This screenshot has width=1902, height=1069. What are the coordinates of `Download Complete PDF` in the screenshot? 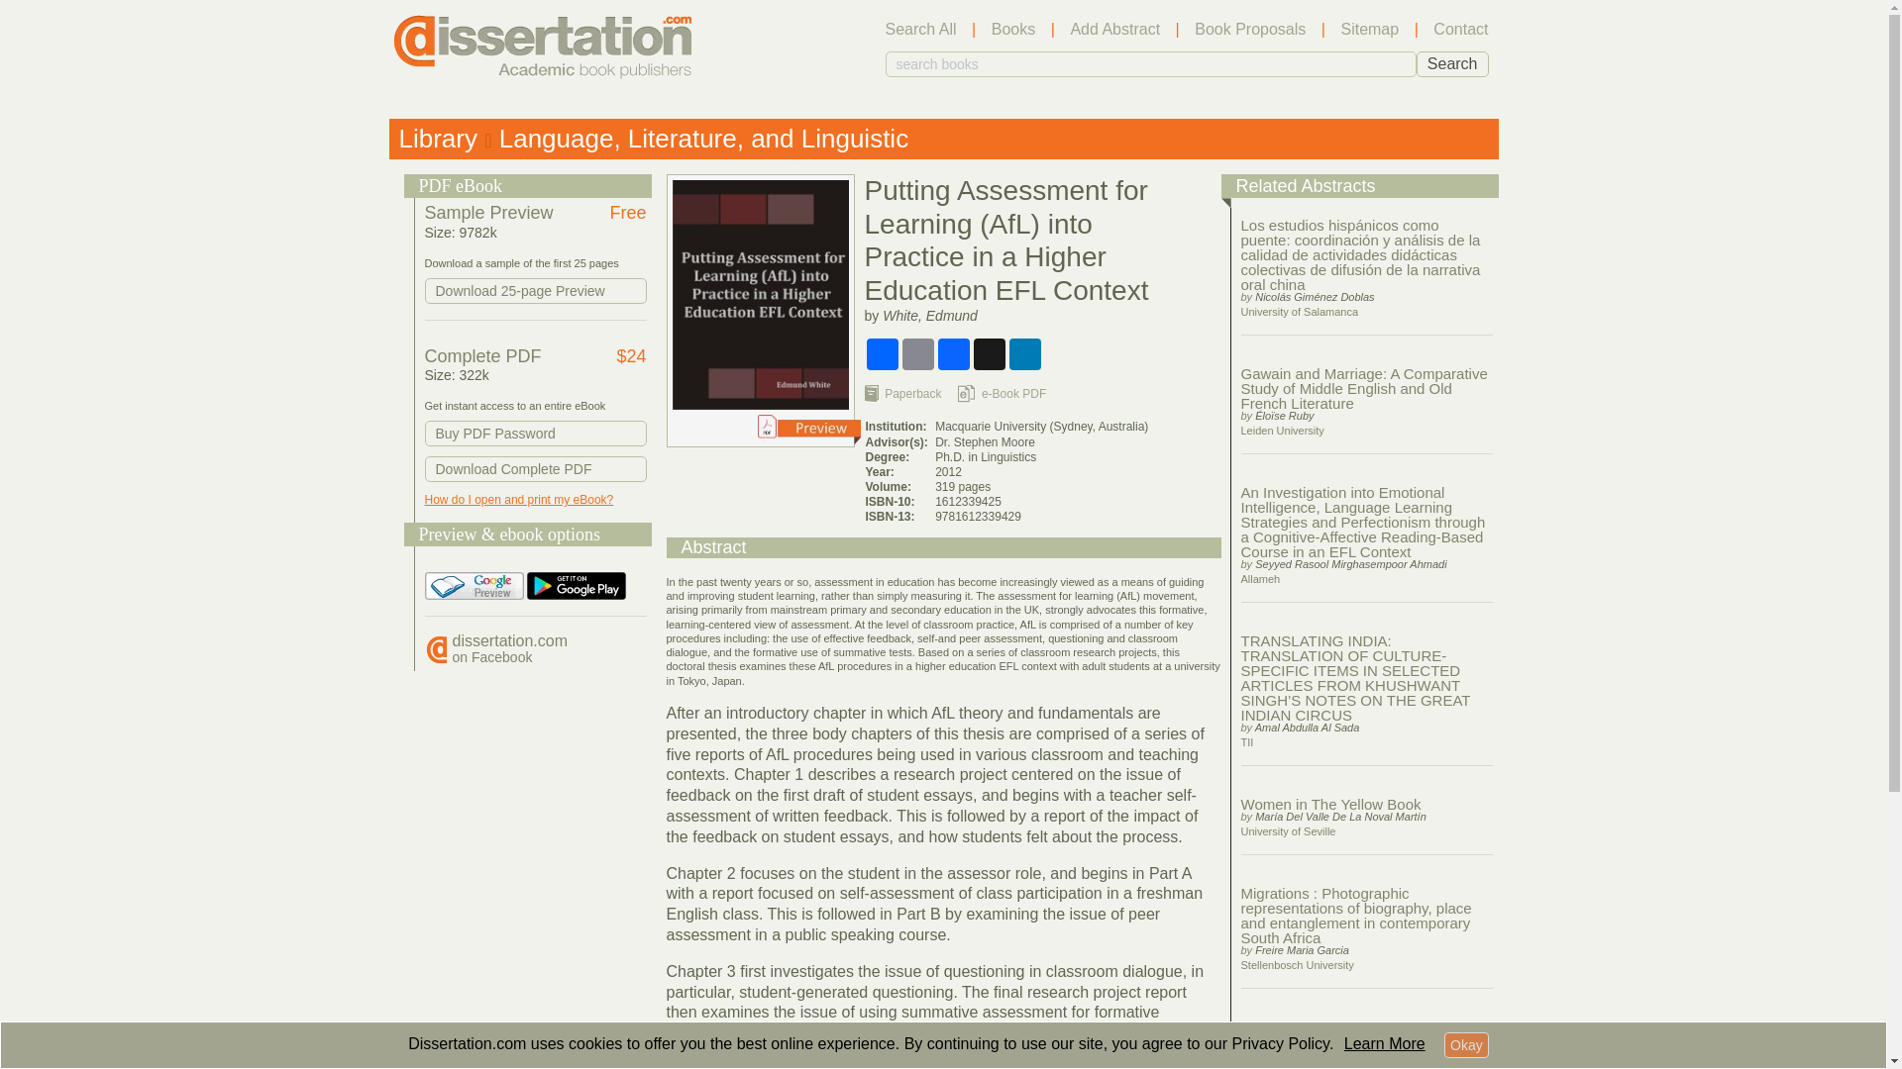 It's located at (1452, 63).